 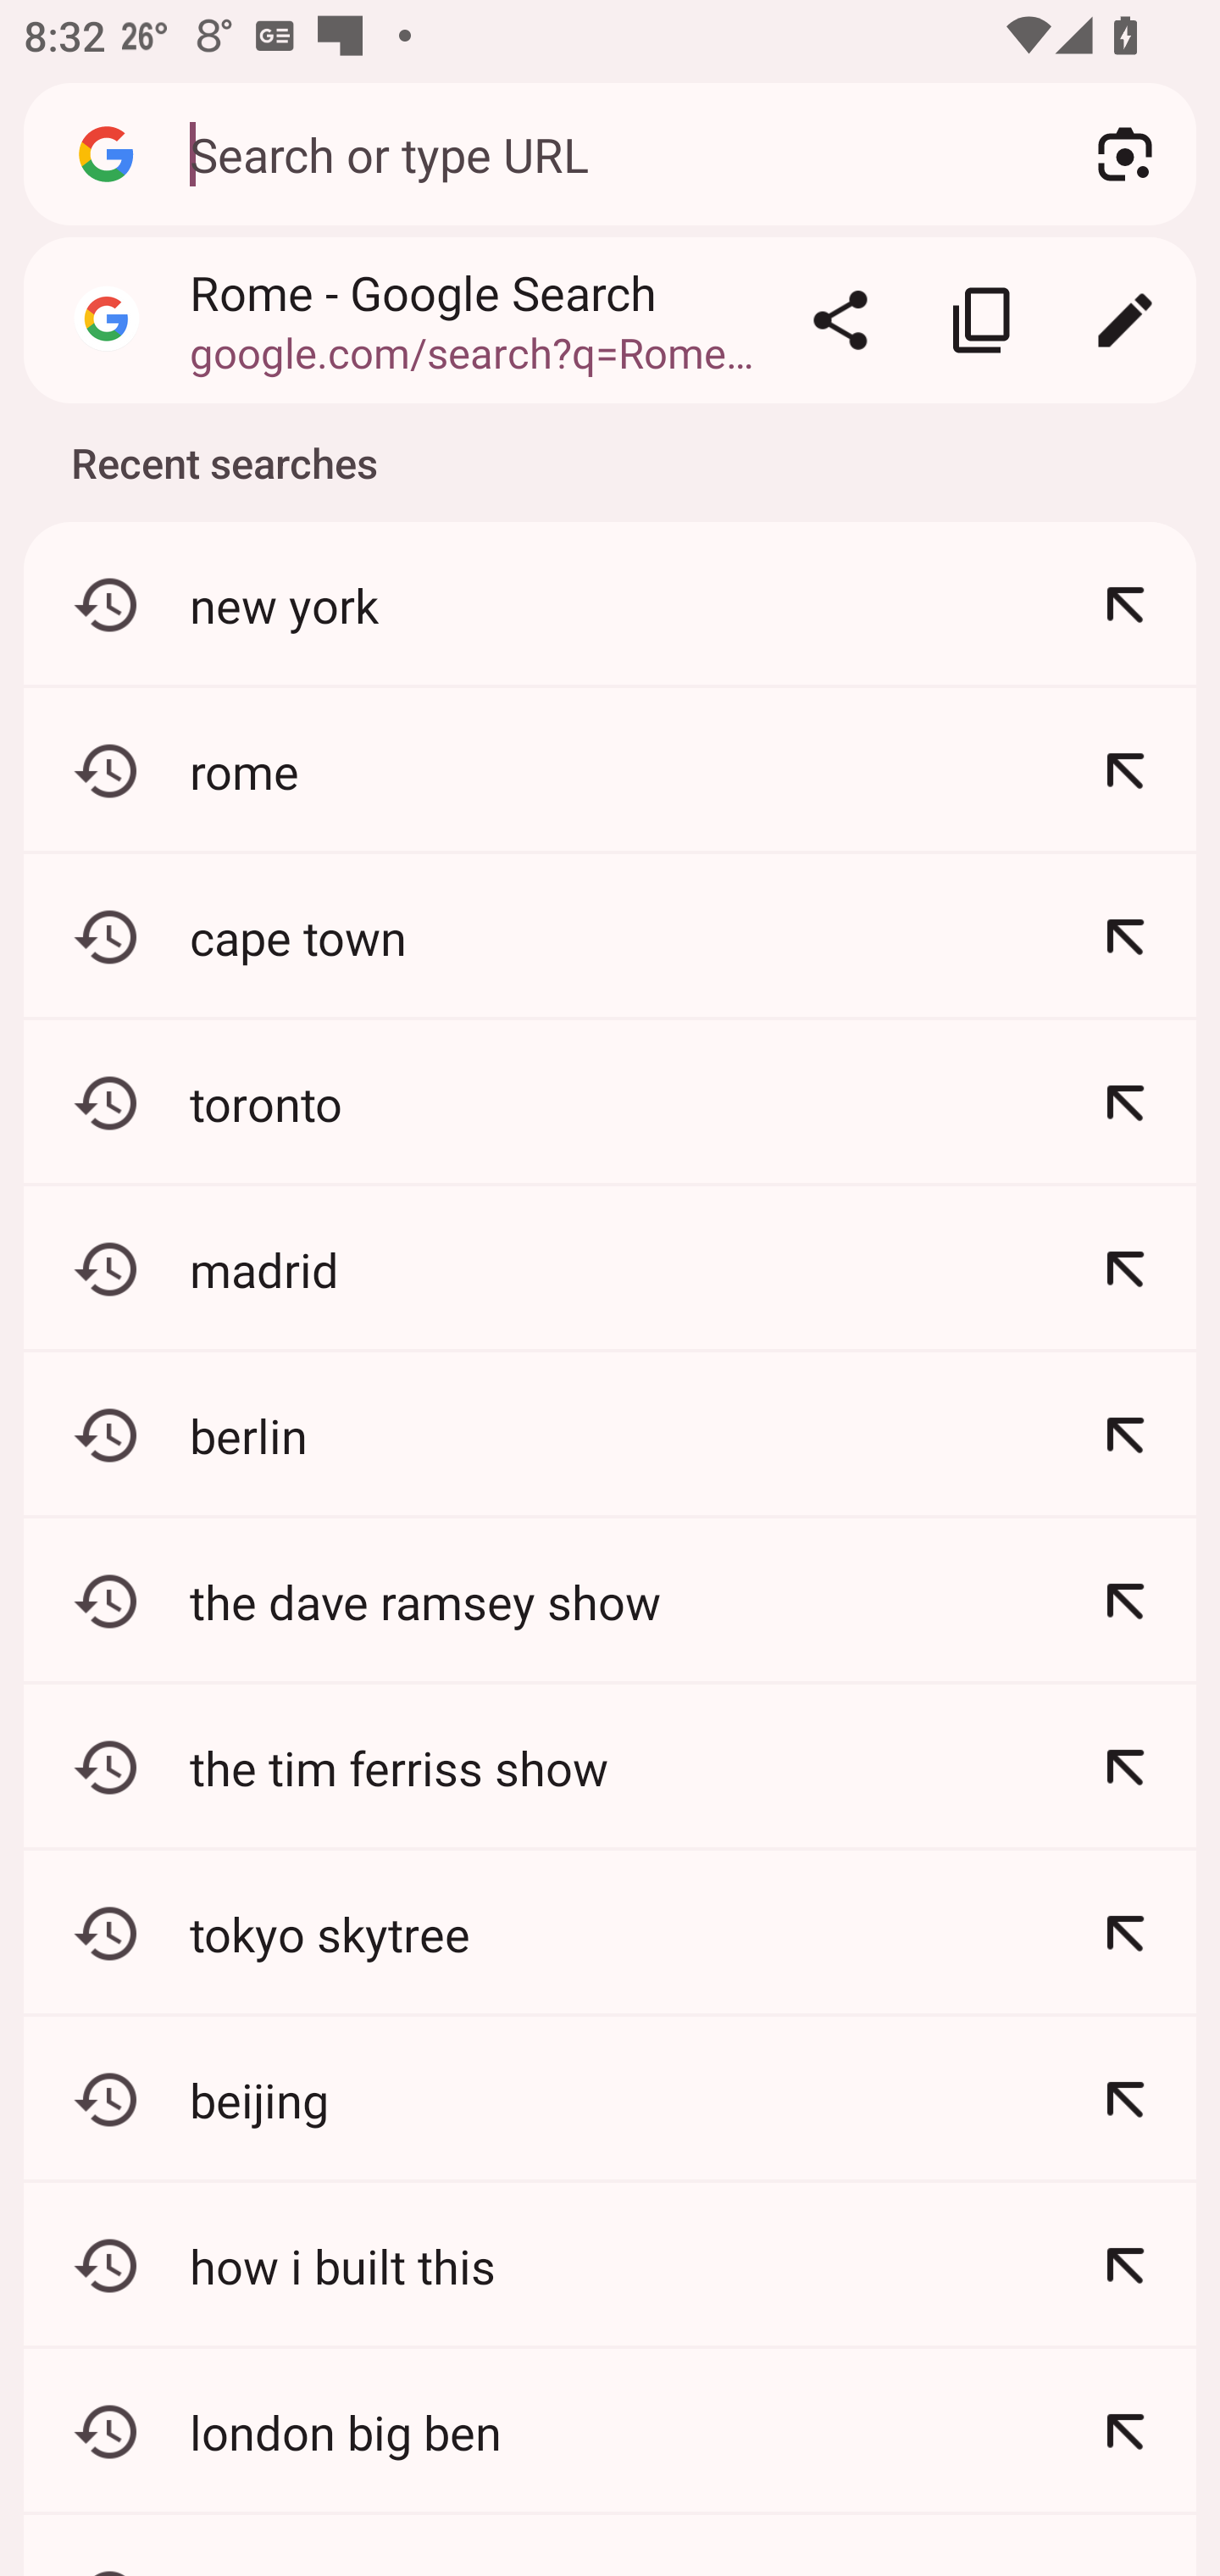 I want to click on Refine: tokyo skytree, so click(x=1125, y=1933).